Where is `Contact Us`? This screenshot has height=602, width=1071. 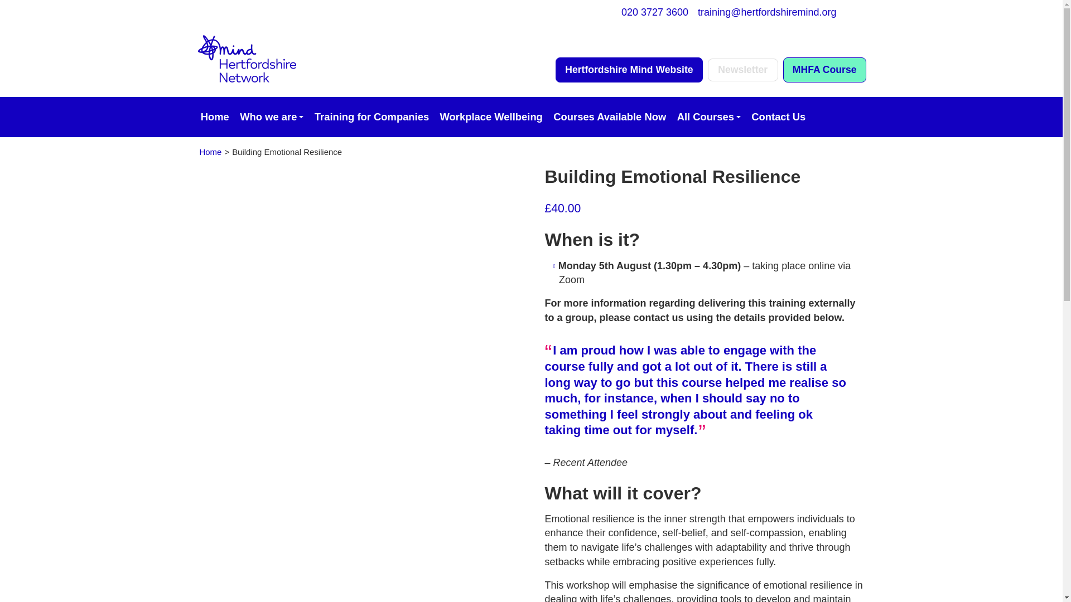 Contact Us is located at coordinates (779, 117).